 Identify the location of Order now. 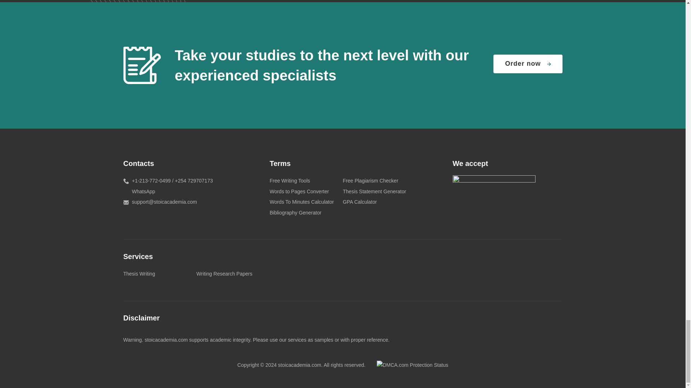
(528, 64).